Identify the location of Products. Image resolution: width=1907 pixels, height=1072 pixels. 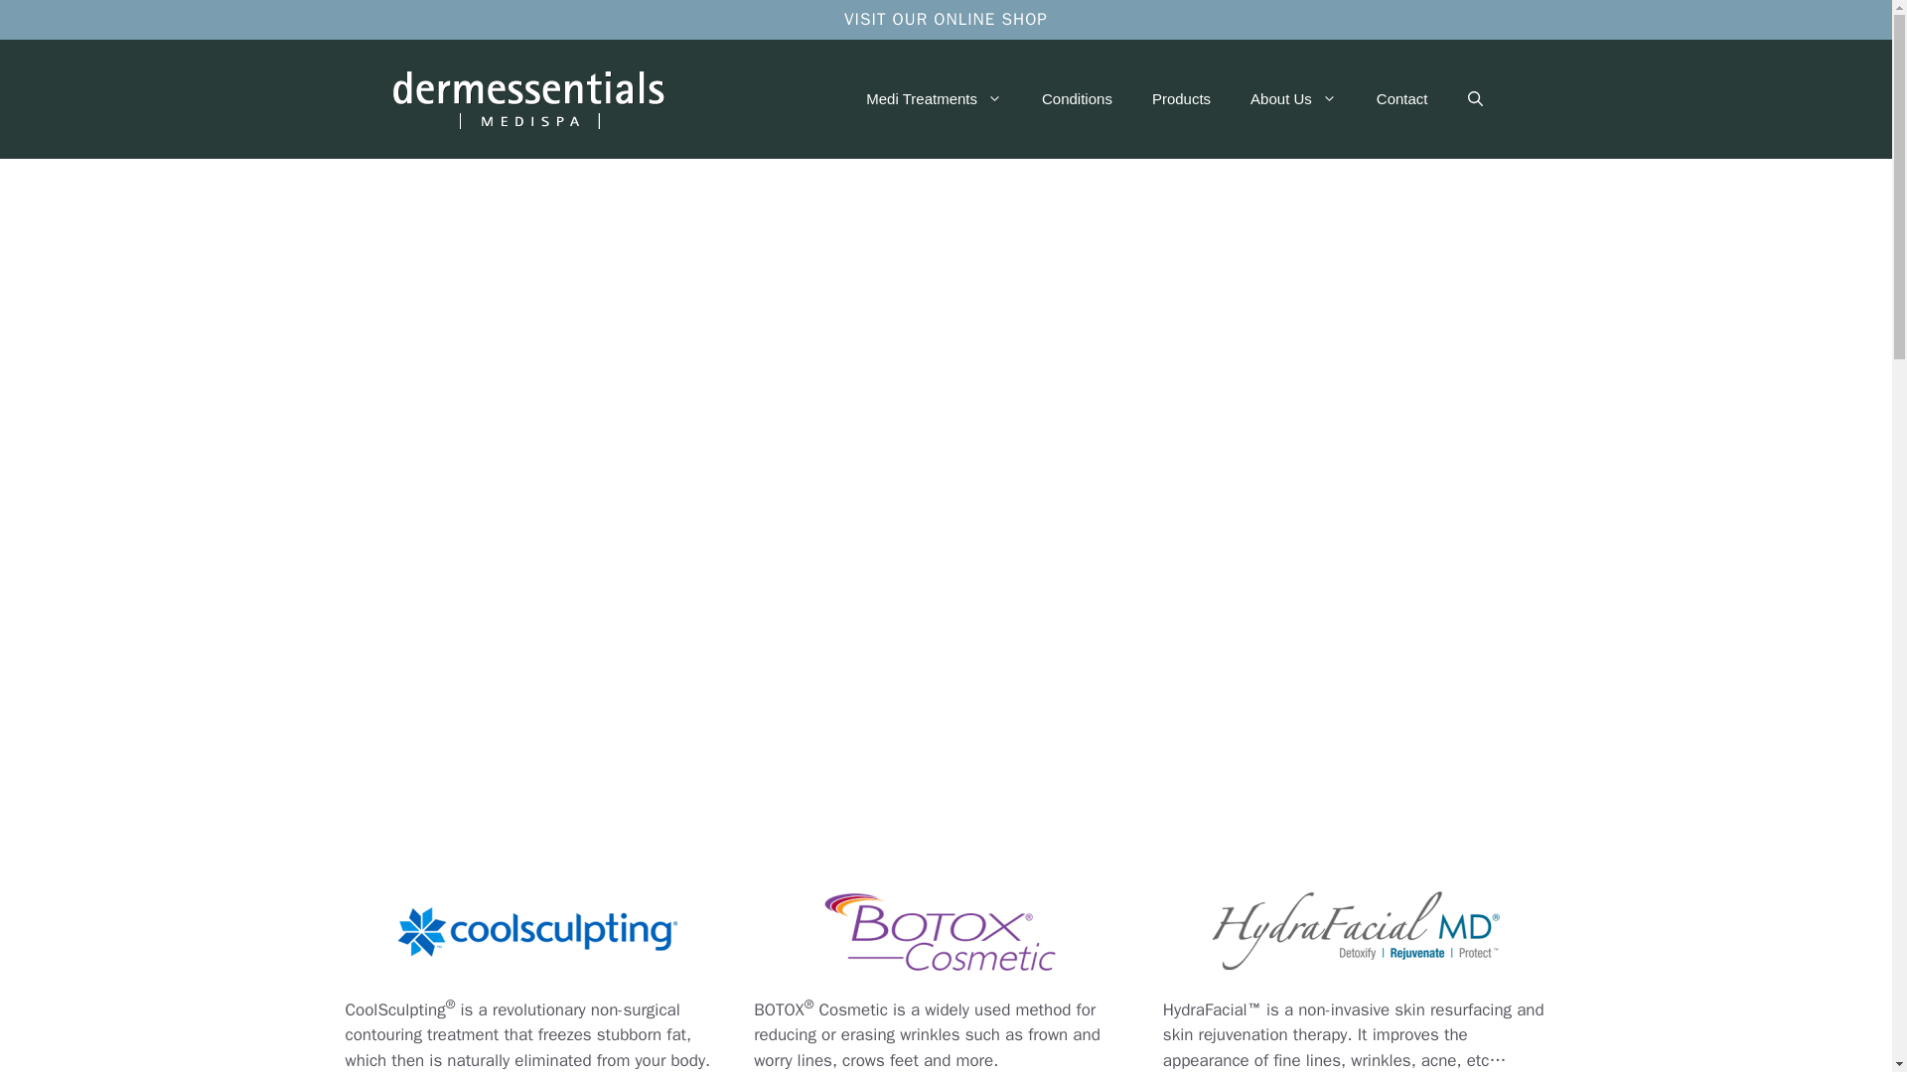
(1181, 99).